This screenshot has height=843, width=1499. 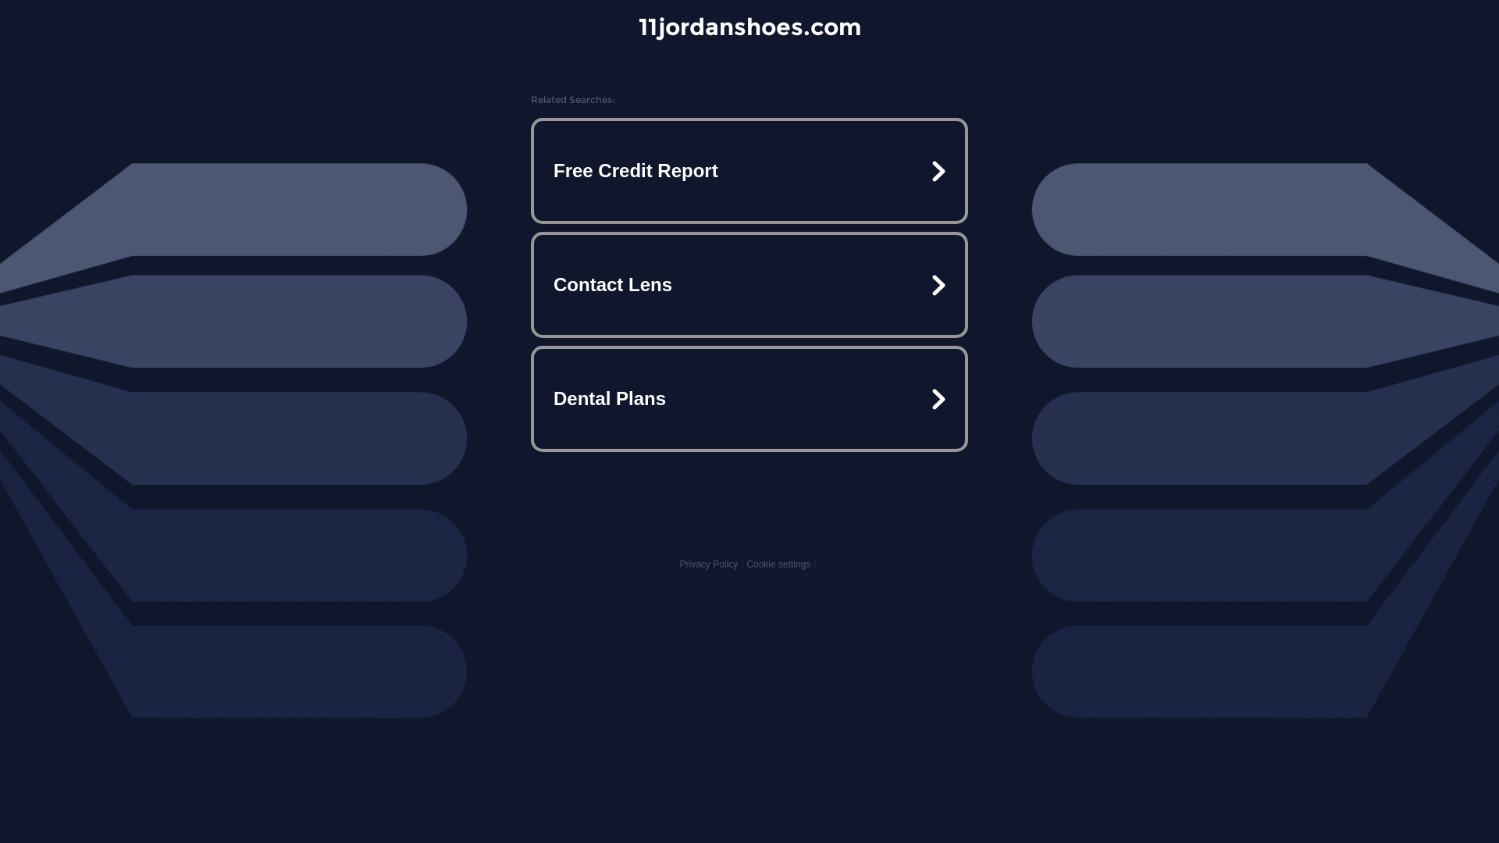 What do you see at coordinates (749, 398) in the screenshot?
I see `Dental Plans` at bounding box center [749, 398].